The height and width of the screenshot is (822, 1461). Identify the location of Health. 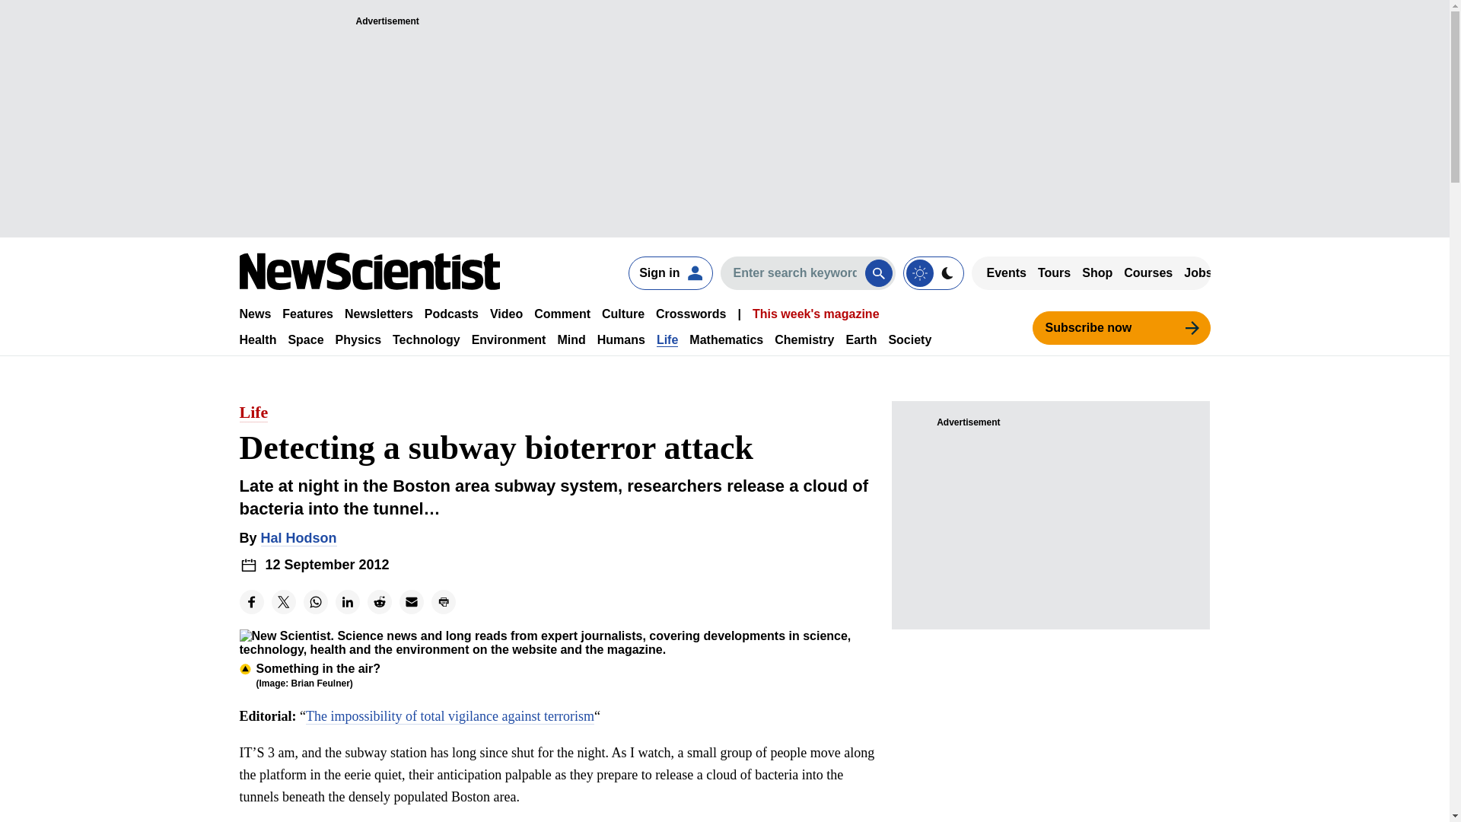
(257, 339).